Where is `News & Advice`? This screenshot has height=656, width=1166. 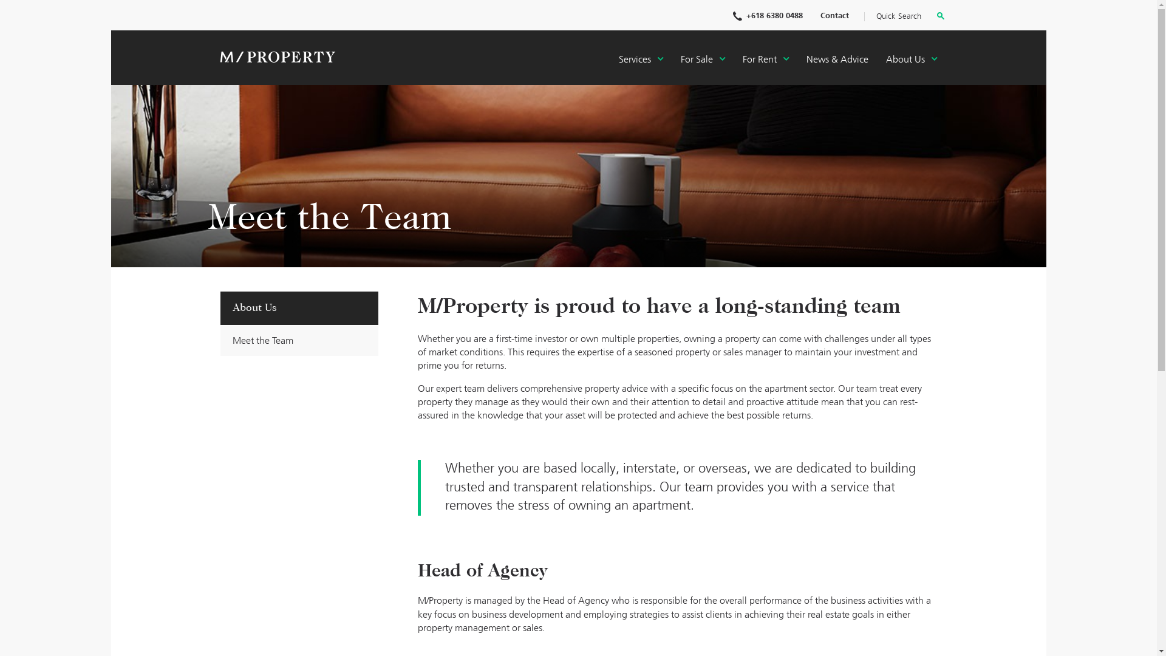 News & Advice is located at coordinates (837, 60).